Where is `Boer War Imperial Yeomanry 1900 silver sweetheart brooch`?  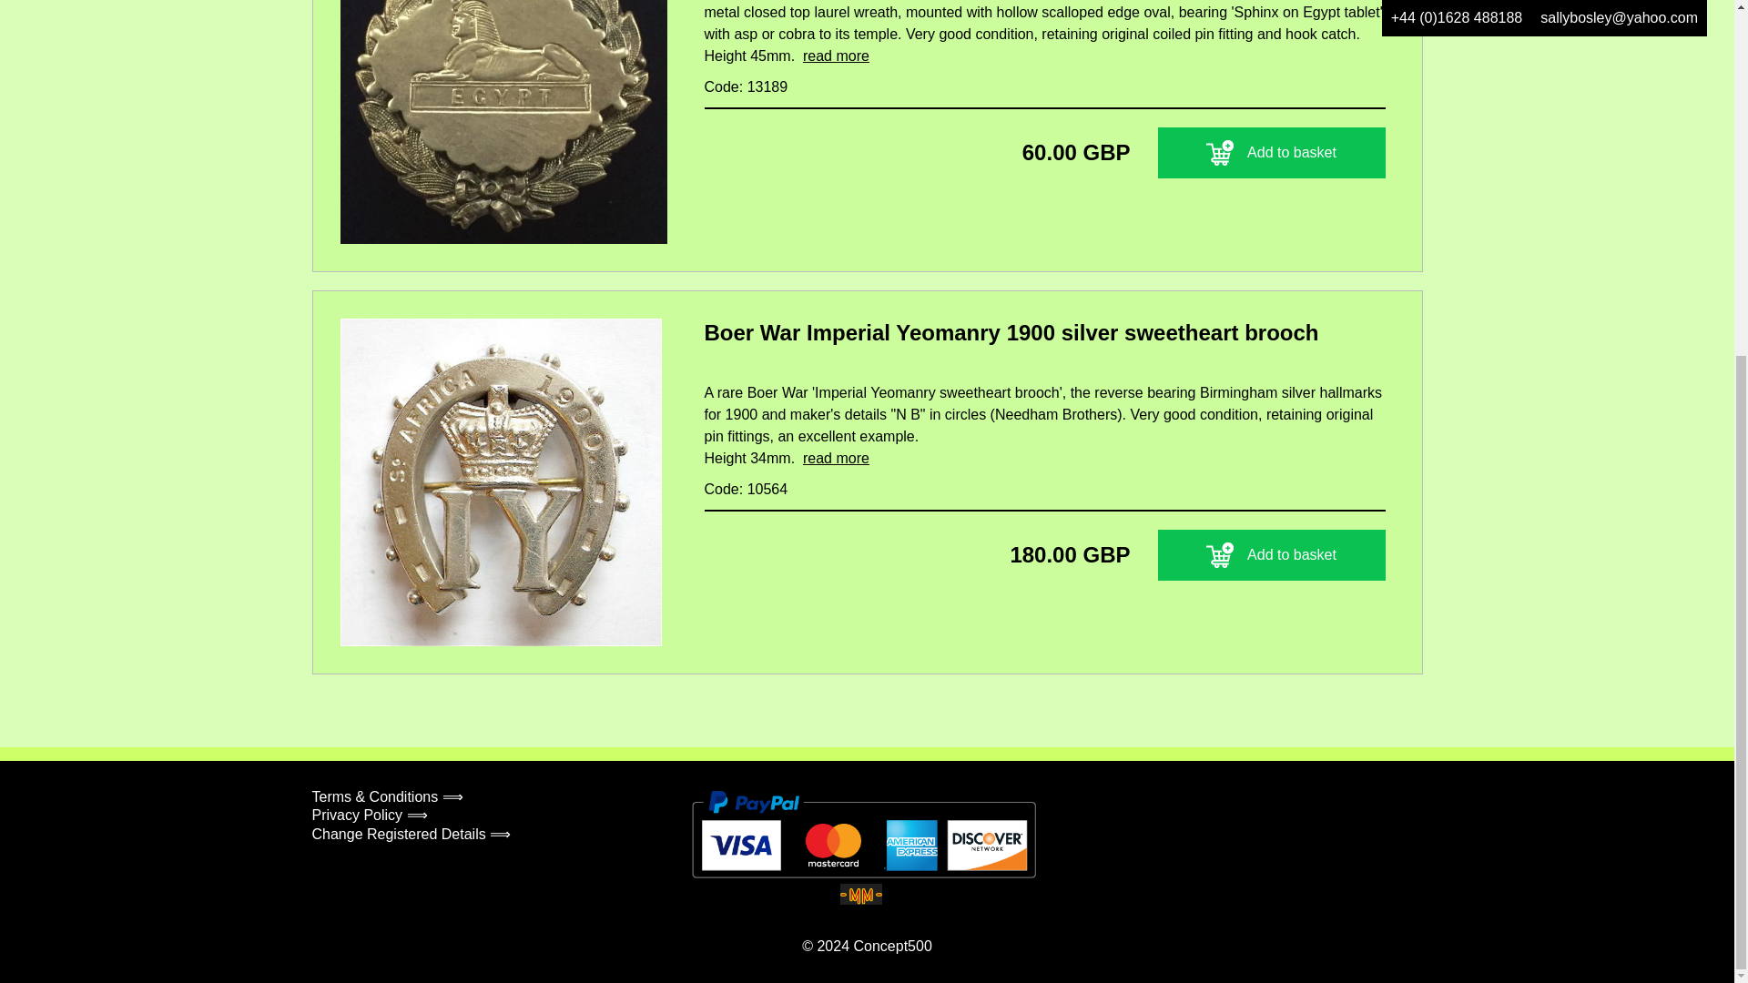
Boer War Imperial Yeomanry 1900 silver sweetheart brooch is located at coordinates (1045, 339).